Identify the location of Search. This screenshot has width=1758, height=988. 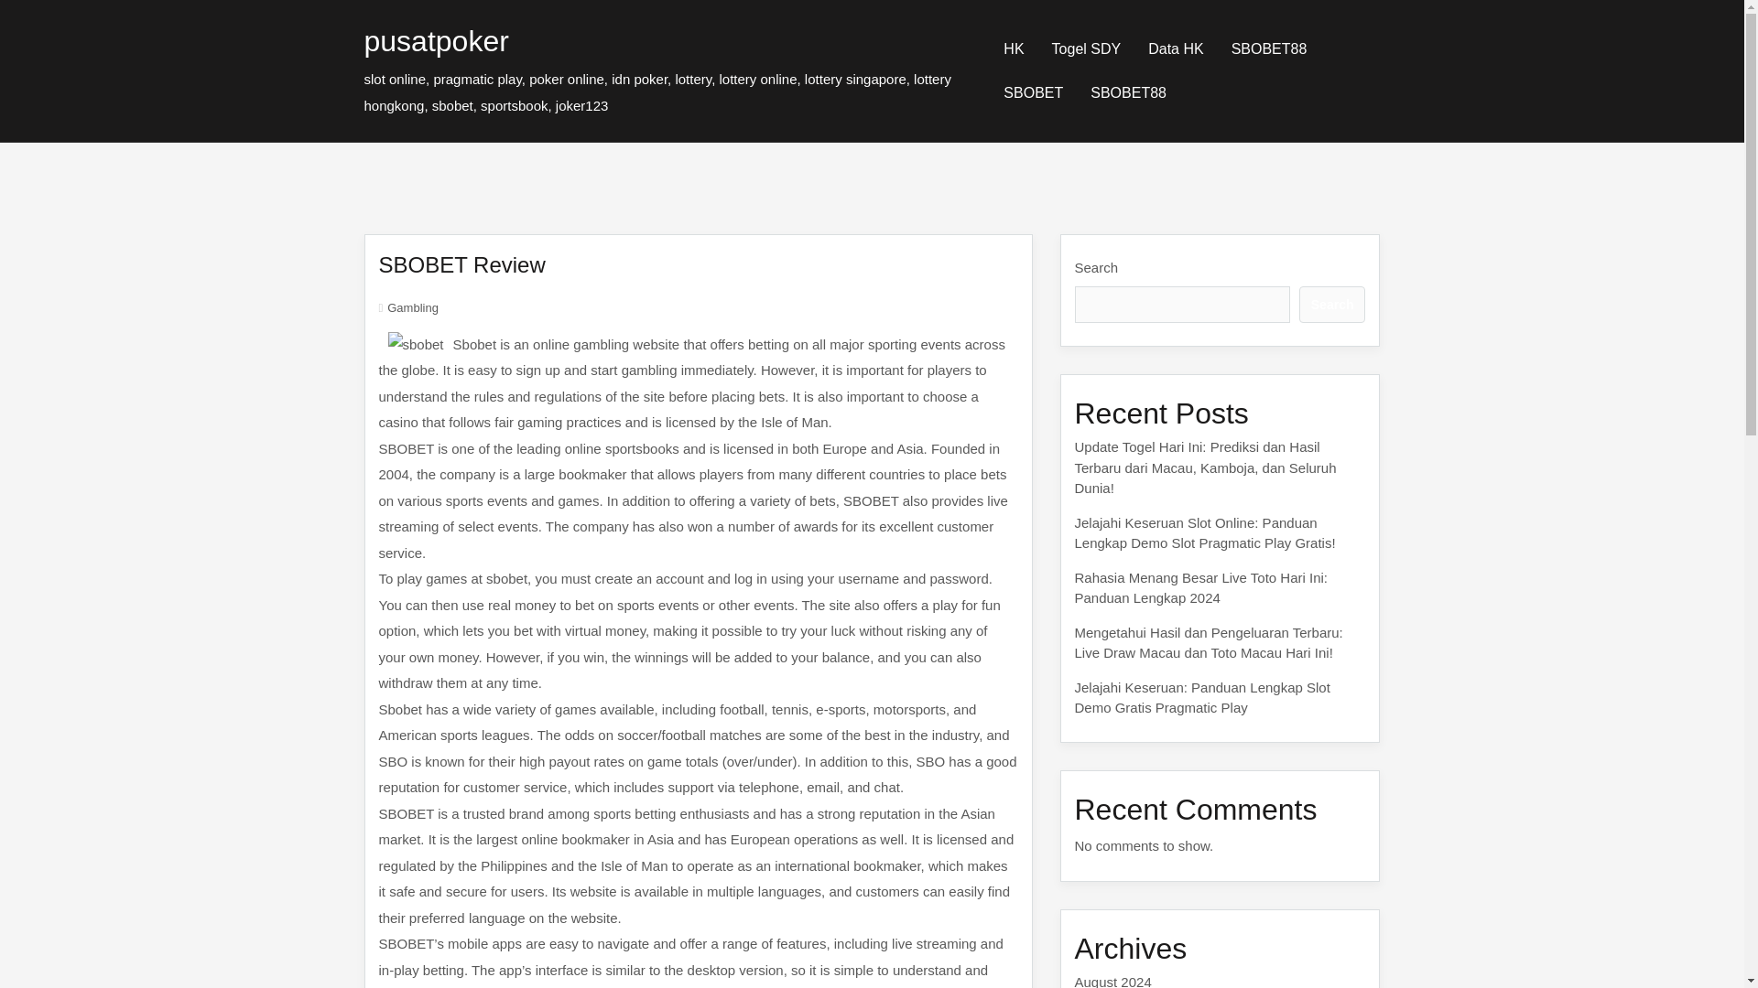
(1331, 304).